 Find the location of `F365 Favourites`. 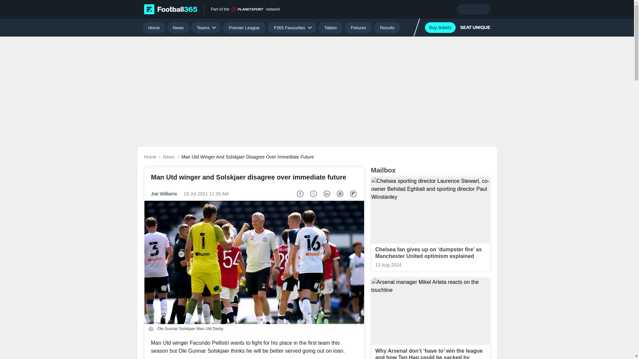

F365 Favourites is located at coordinates (292, 27).